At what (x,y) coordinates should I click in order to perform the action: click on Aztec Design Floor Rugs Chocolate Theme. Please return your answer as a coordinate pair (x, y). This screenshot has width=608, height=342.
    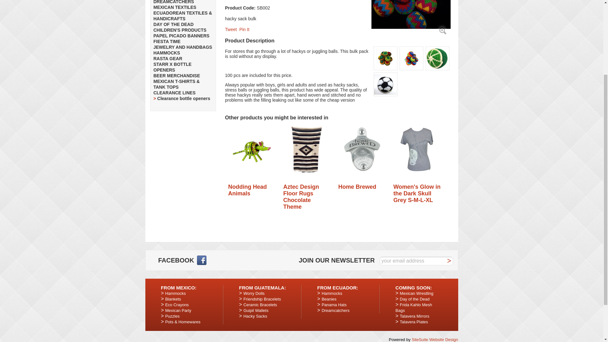
    Looking at the image, I should click on (307, 149).